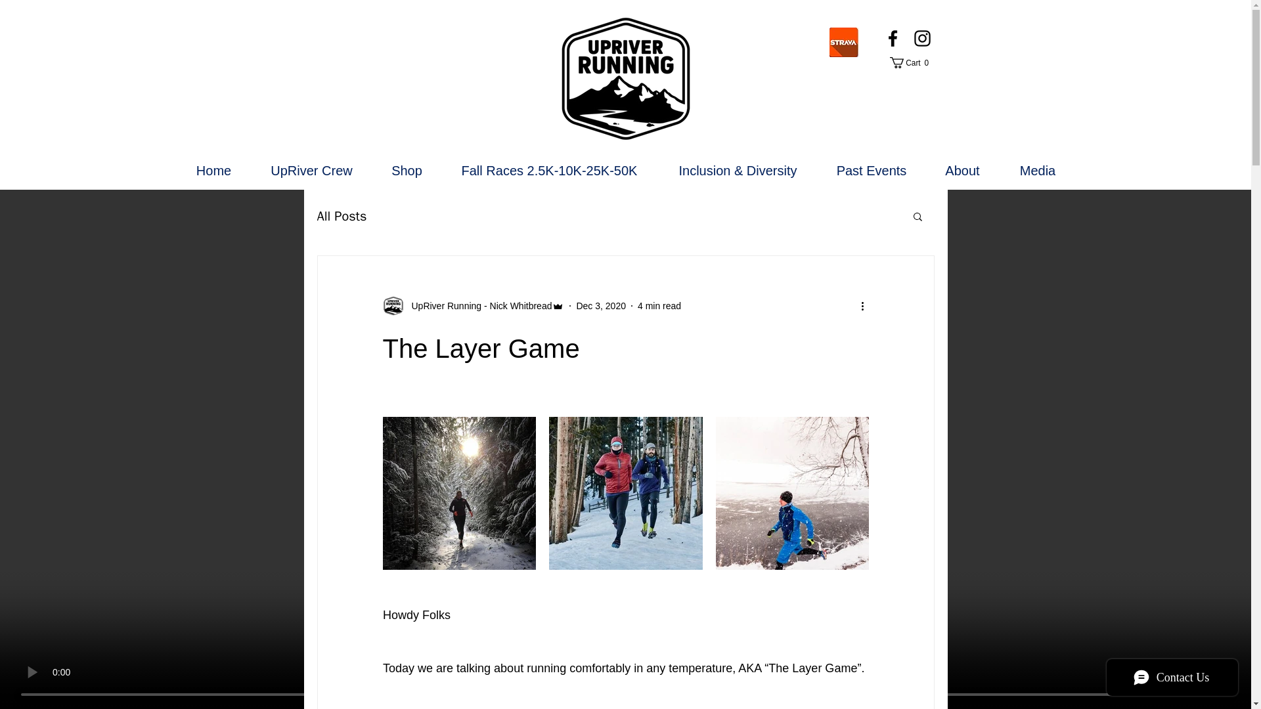 This screenshot has height=709, width=1261. I want to click on Home, so click(600, 306).